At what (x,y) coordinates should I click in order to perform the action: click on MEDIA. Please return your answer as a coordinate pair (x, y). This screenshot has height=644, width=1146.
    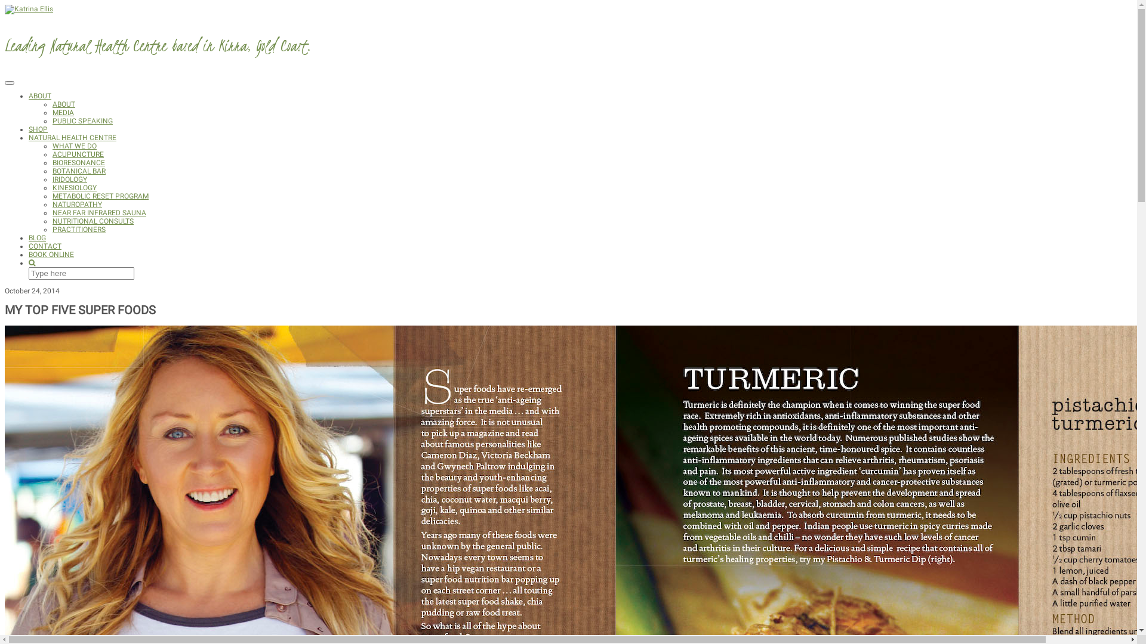
    Looking at the image, I should click on (63, 113).